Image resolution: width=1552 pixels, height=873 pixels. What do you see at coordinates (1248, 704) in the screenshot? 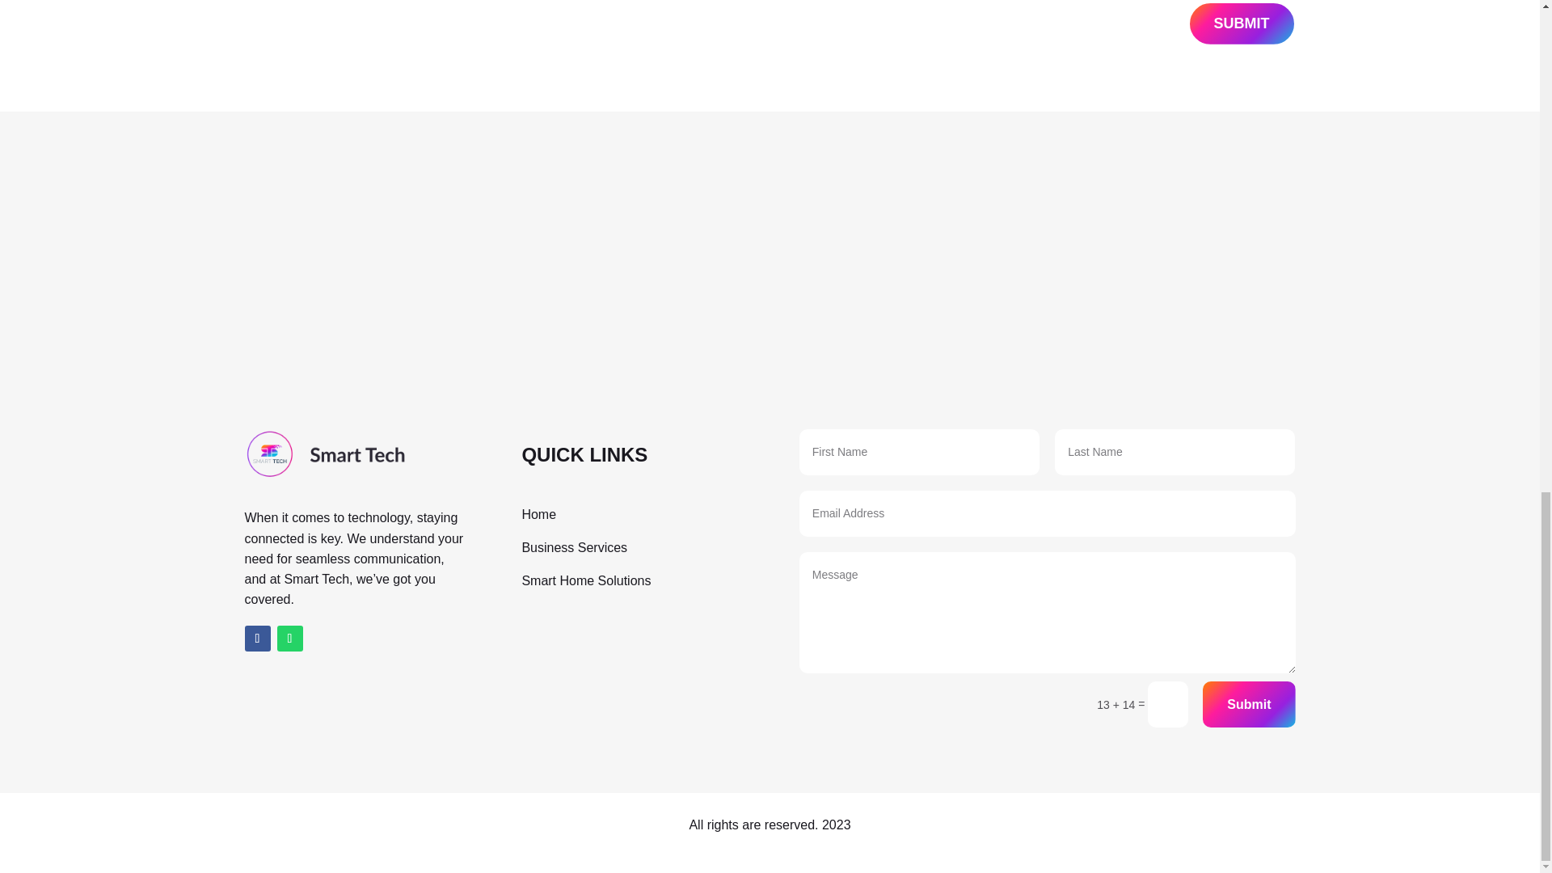
I see `Submit` at bounding box center [1248, 704].